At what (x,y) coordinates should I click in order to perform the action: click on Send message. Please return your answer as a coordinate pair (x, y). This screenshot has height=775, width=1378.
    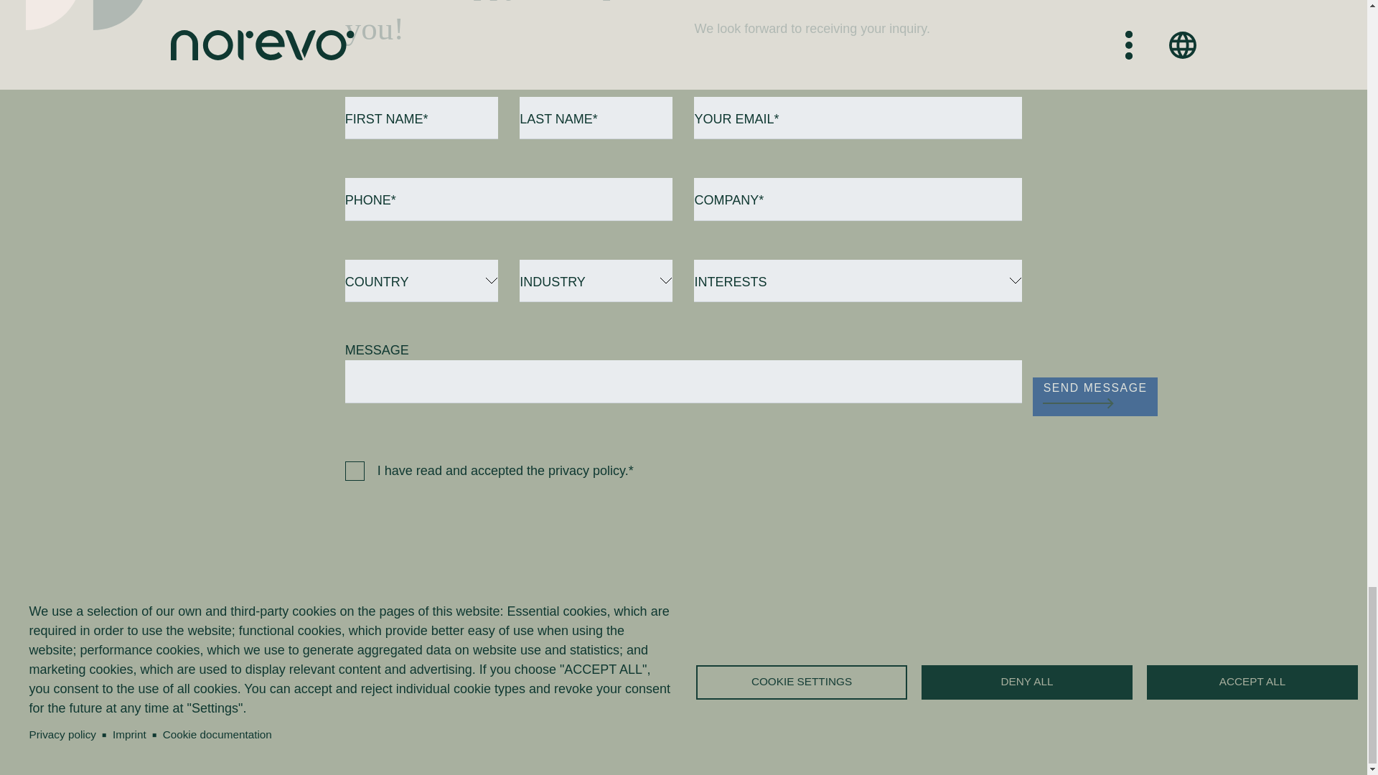
    Looking at the image, I should click on (1095, 396).